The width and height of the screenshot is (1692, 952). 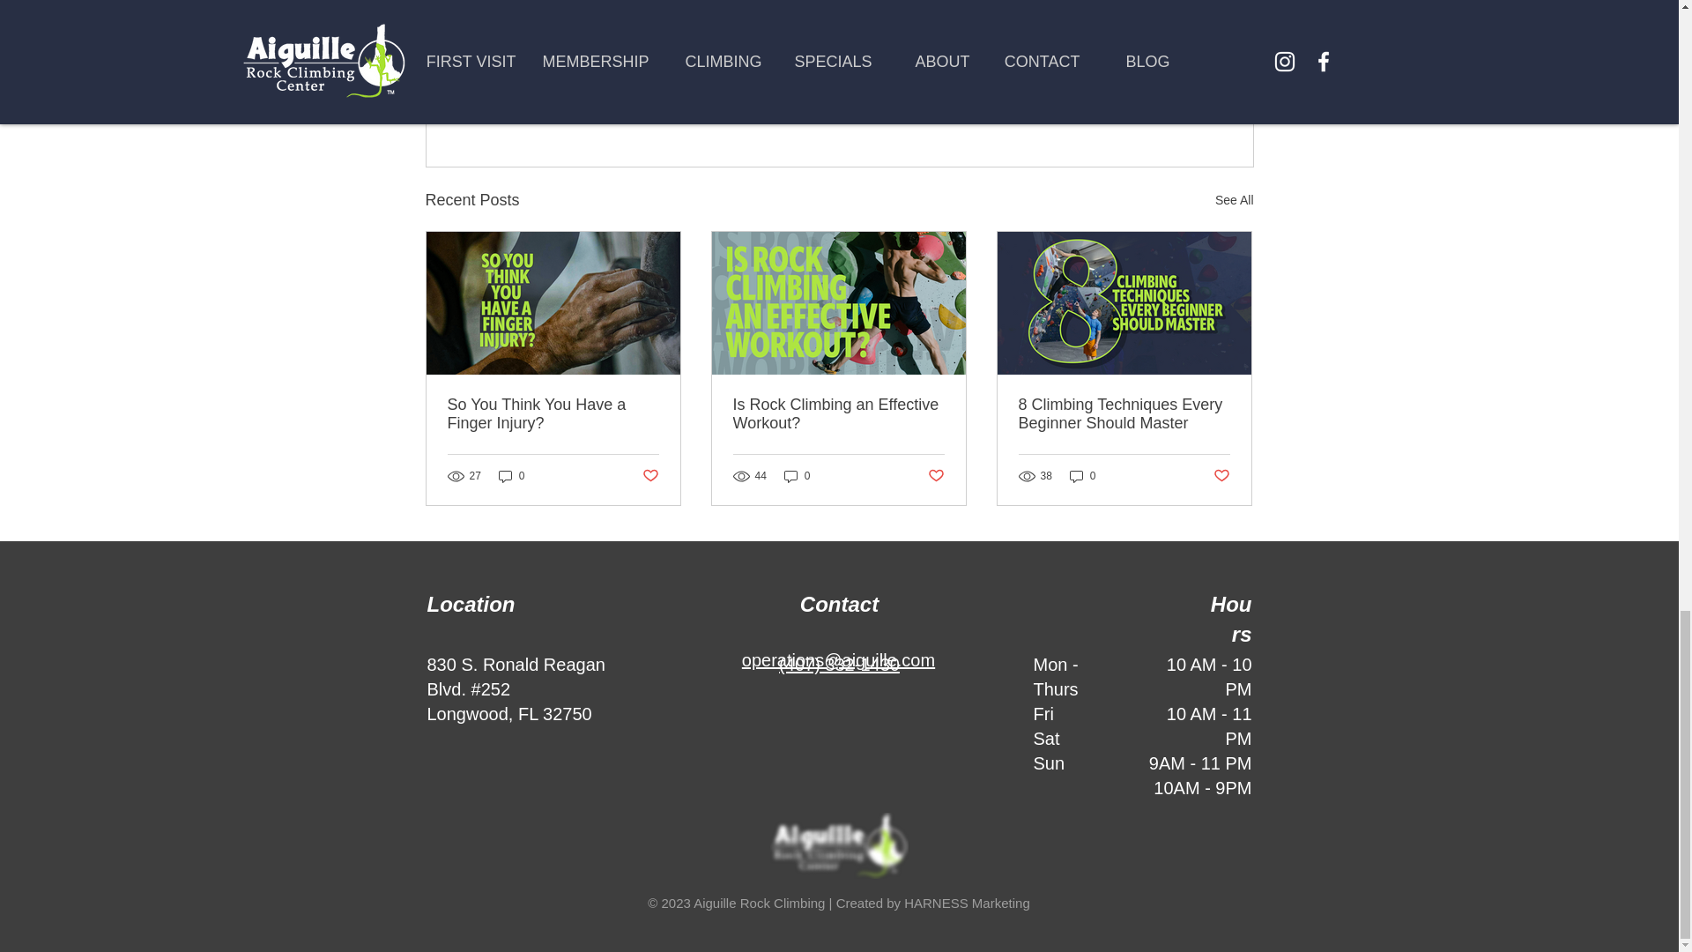 What do you see at coordinates (838, 414) in the screenshot?
I see `Is Rock Climbing an Effective Workout?` at bounding box center [838, 414].